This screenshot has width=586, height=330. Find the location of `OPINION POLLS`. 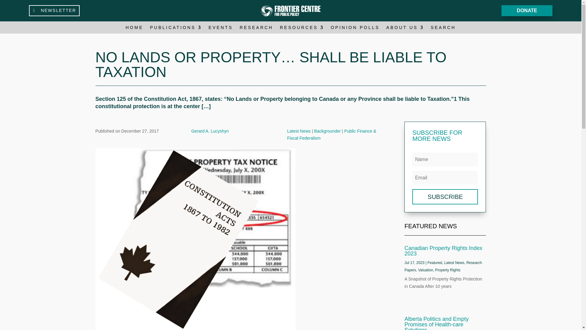

OPINION POLLS is located at coordinates (355, 29).